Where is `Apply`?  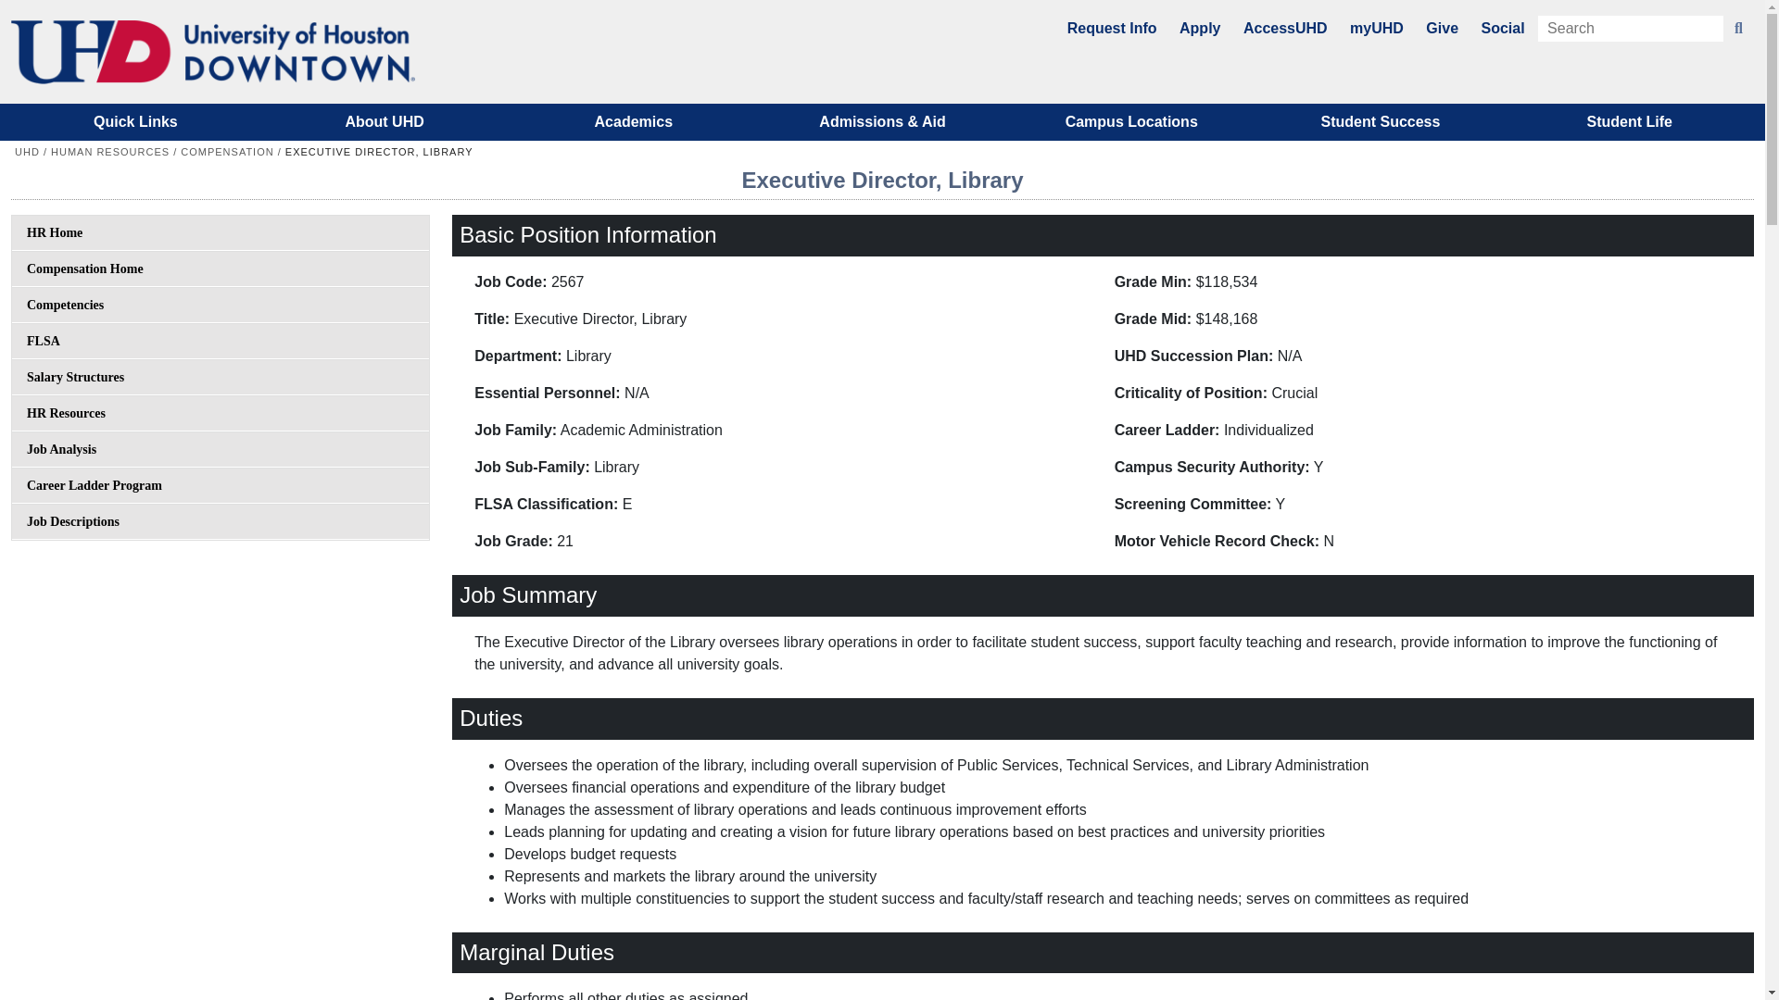 Apply is located at coordinates (1199, 28).